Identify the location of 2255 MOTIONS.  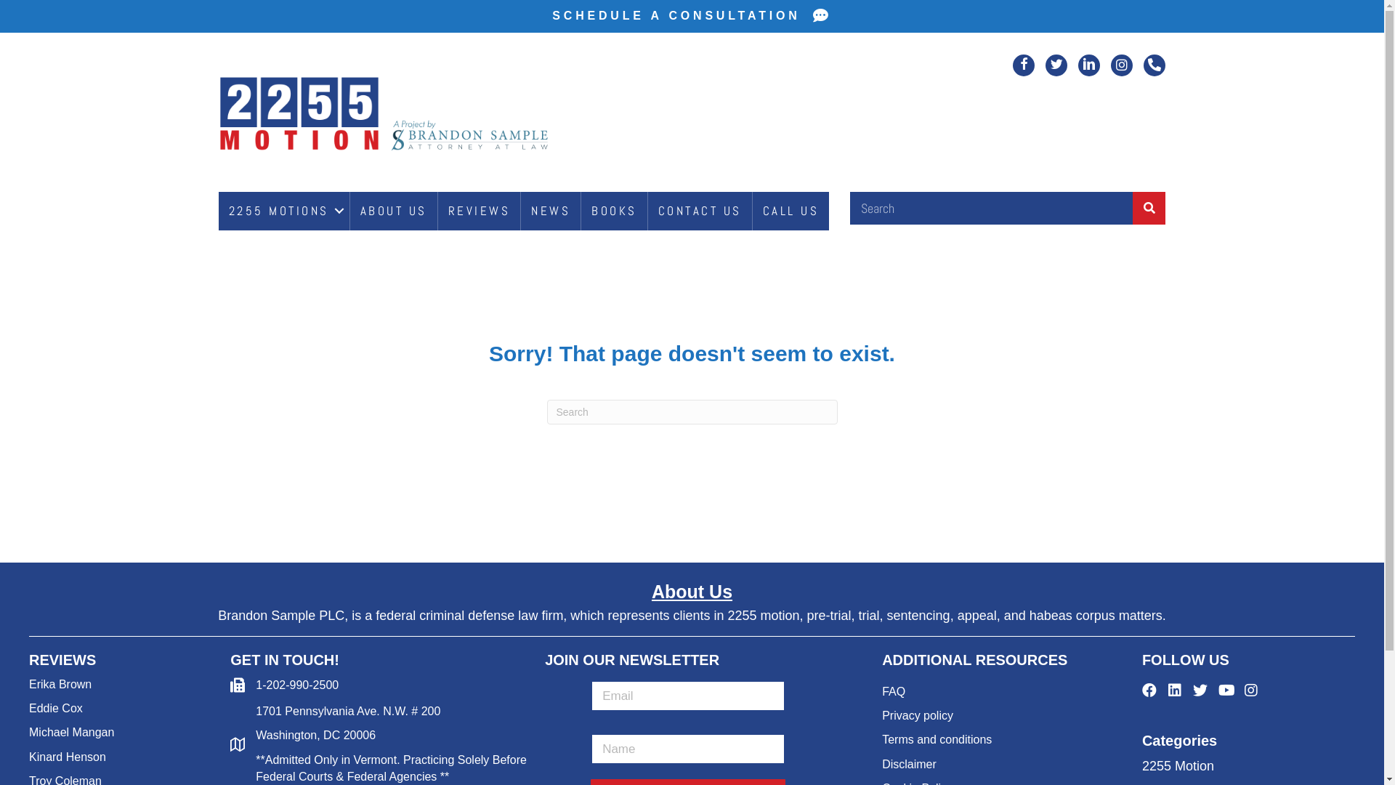
(283, 211).